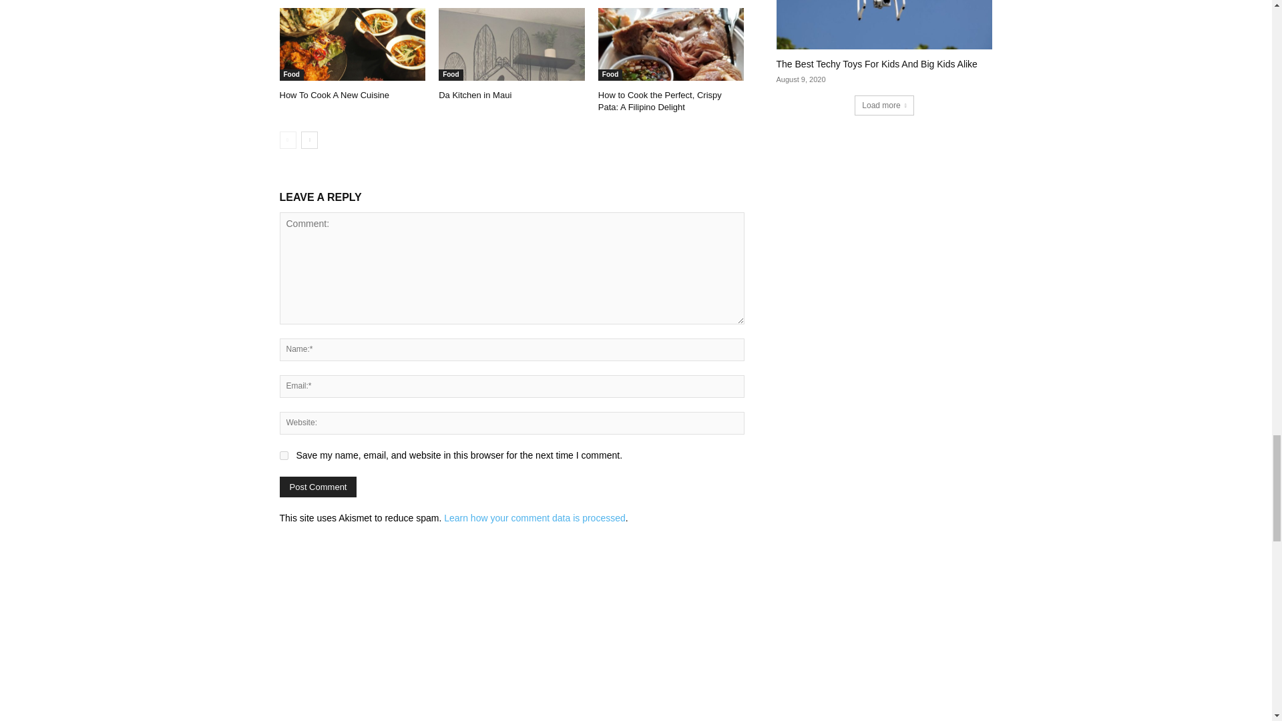 The width and height of the screenshot is (1282, 721). What do you see at coordinates (318, 487) in the screenshot?
I see `Post Comment` at bounding box center [318, 487].